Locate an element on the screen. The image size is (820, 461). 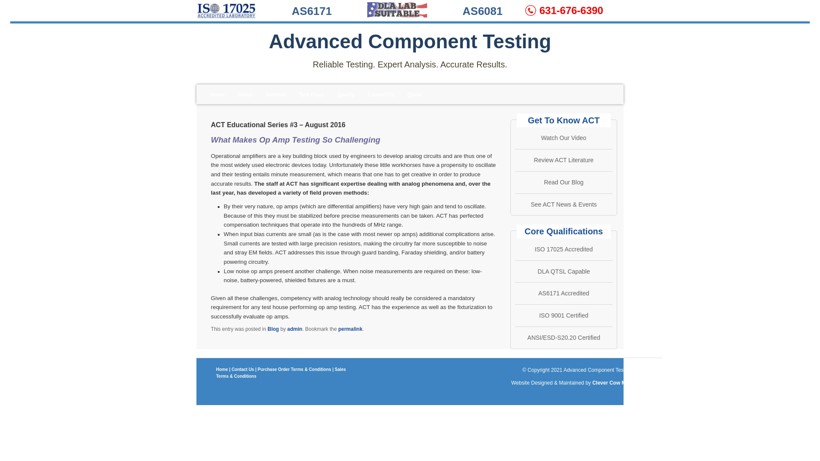
Read Our Blog is located at coordinates (564, 182).